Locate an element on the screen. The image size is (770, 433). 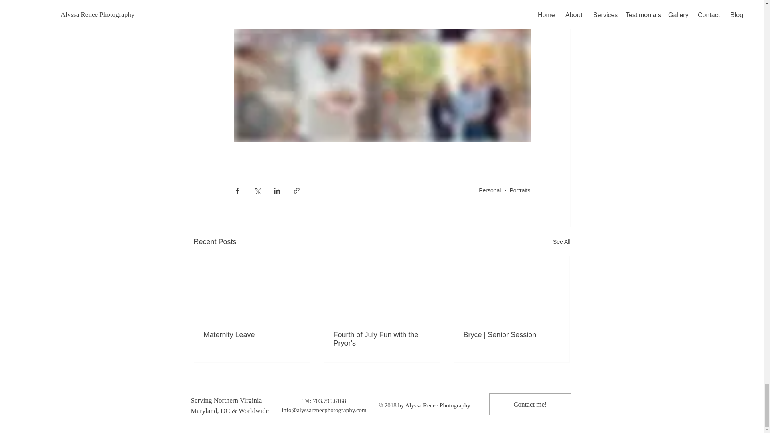
Contact me! is located at coordinates (530, 404).